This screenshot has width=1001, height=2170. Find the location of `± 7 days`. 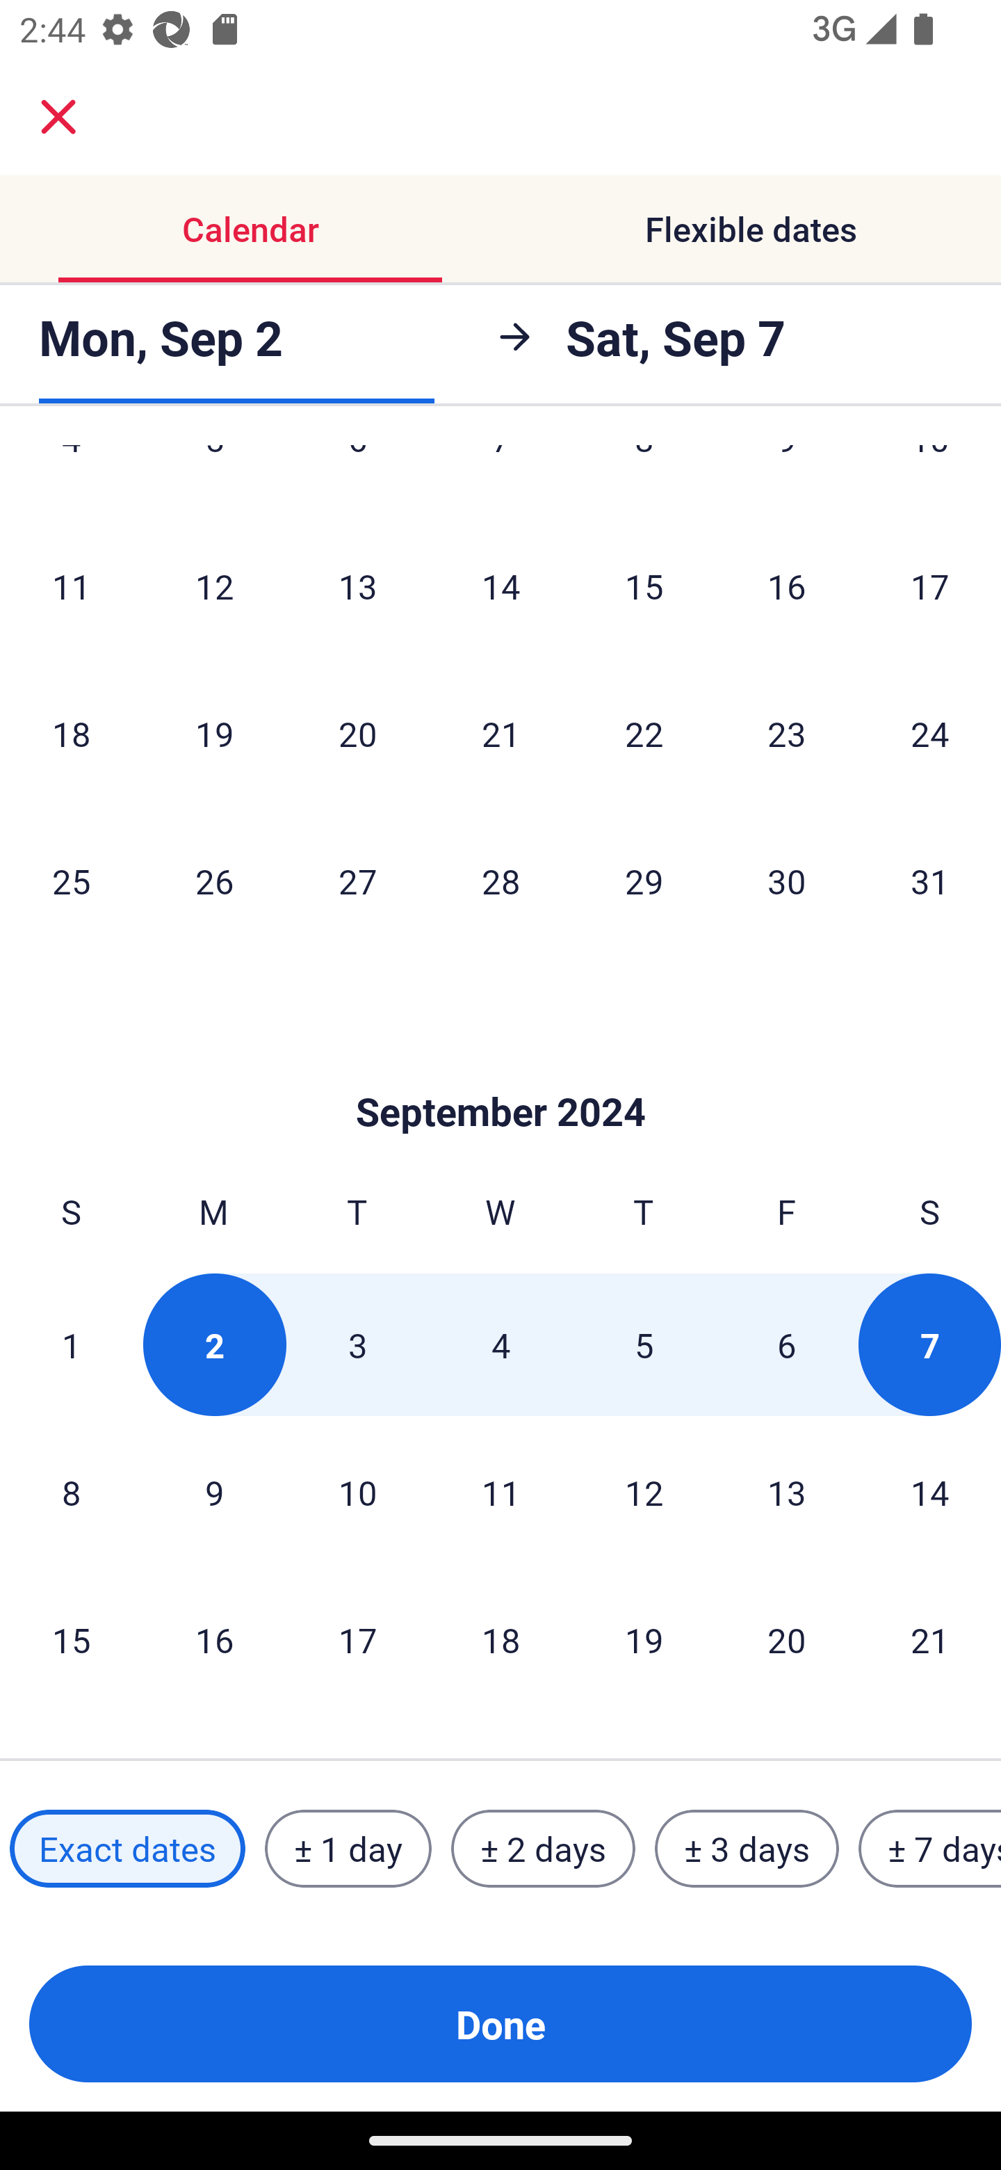

± 7 days is located at coordinates (930, 1849).